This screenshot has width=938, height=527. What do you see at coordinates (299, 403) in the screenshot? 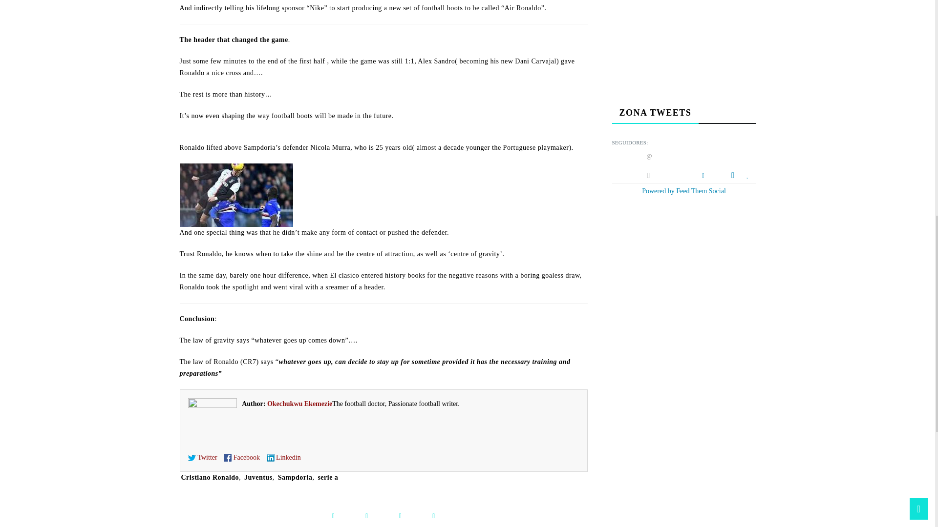
I see `Okechukwu Ekemezie` at bounding box center [299, 403].